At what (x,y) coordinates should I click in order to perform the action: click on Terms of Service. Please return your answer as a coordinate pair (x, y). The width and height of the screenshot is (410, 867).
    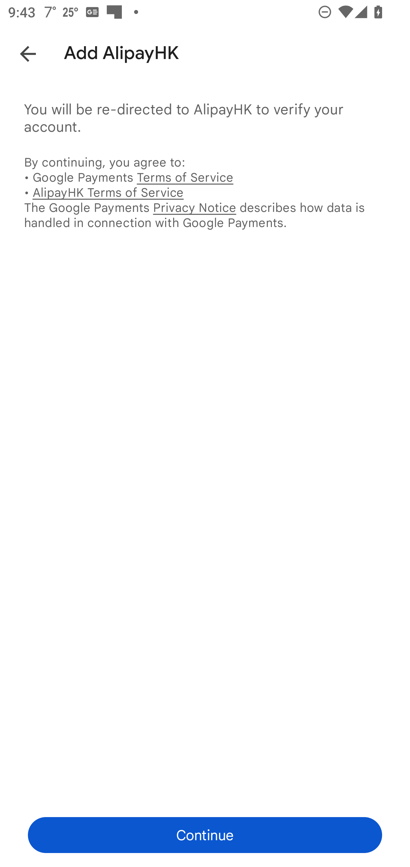
    Looking at the image, I should click on (185, 177).